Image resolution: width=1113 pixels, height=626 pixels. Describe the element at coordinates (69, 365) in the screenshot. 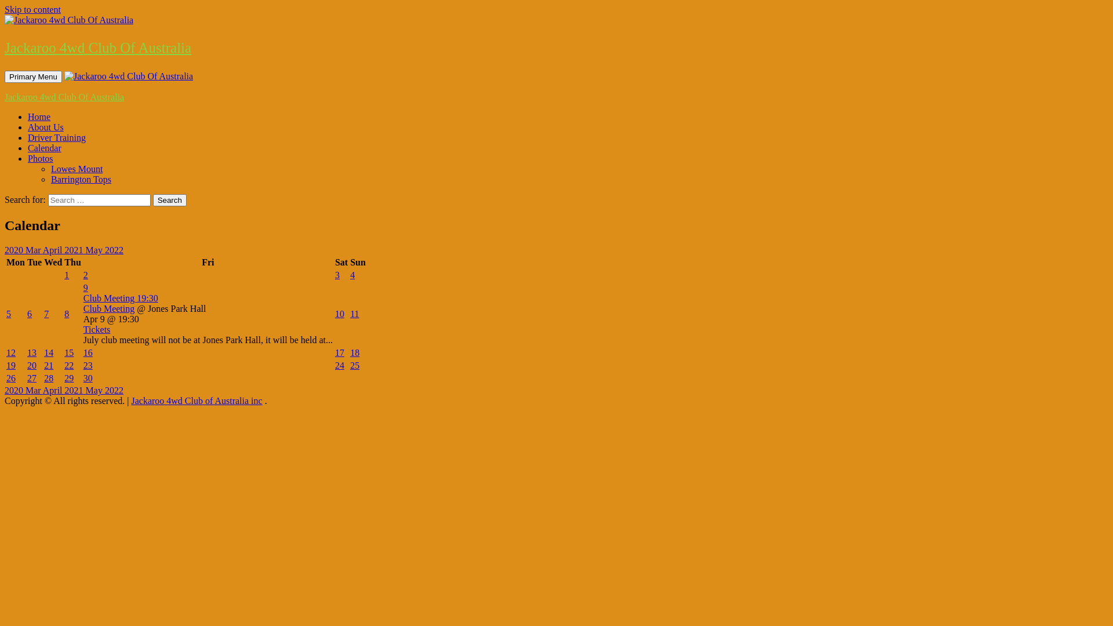

I see `22` at that location.